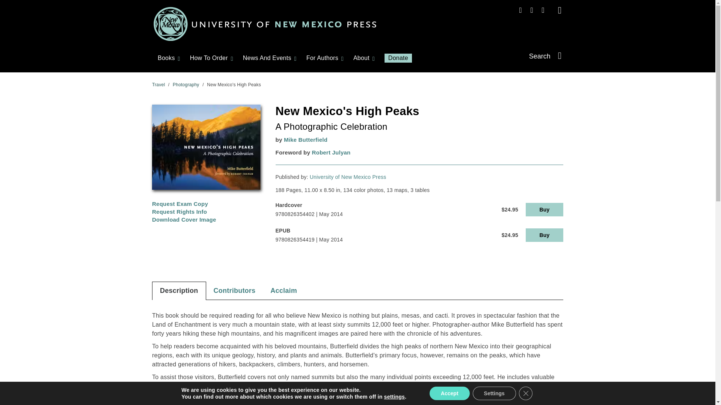 Image resolution: width=721 pixels, height=405 pixels. What do you see at coordinates (532, 10) in the screenshot?
I see `Follow us on Instagram` at bounding box center [532, 10].